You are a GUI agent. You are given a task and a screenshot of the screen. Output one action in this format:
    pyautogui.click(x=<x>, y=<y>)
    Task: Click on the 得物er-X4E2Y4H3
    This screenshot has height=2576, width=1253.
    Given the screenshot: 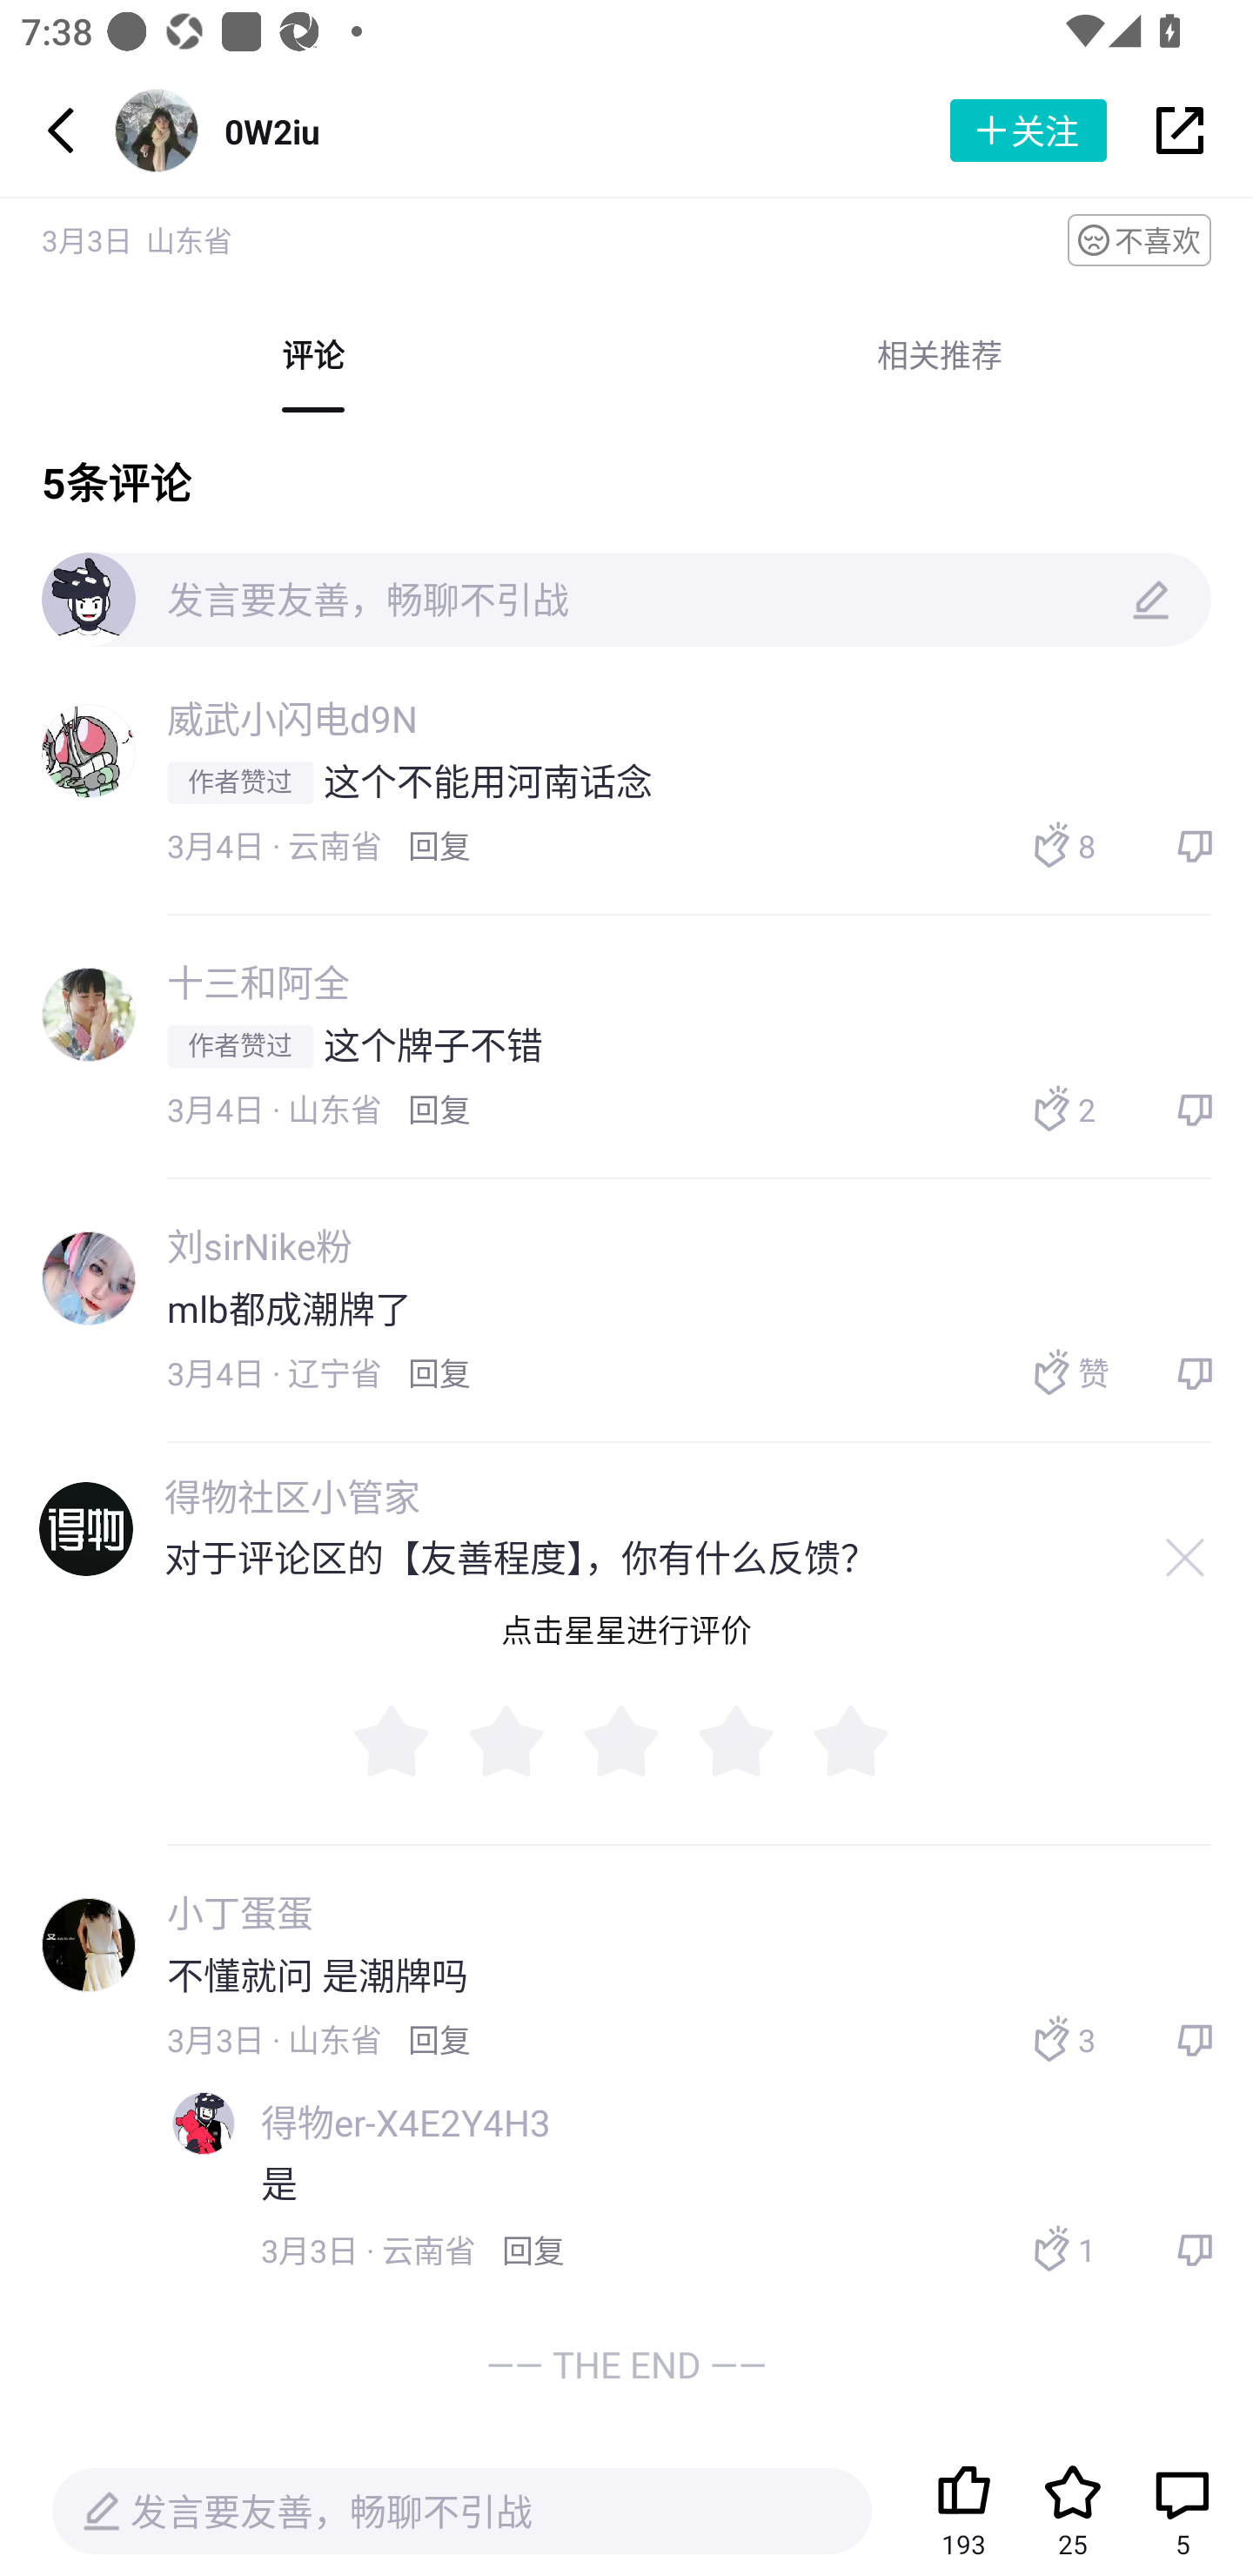 What is the action you would take?
    pyautogui.click(x=405, y=2123)
    